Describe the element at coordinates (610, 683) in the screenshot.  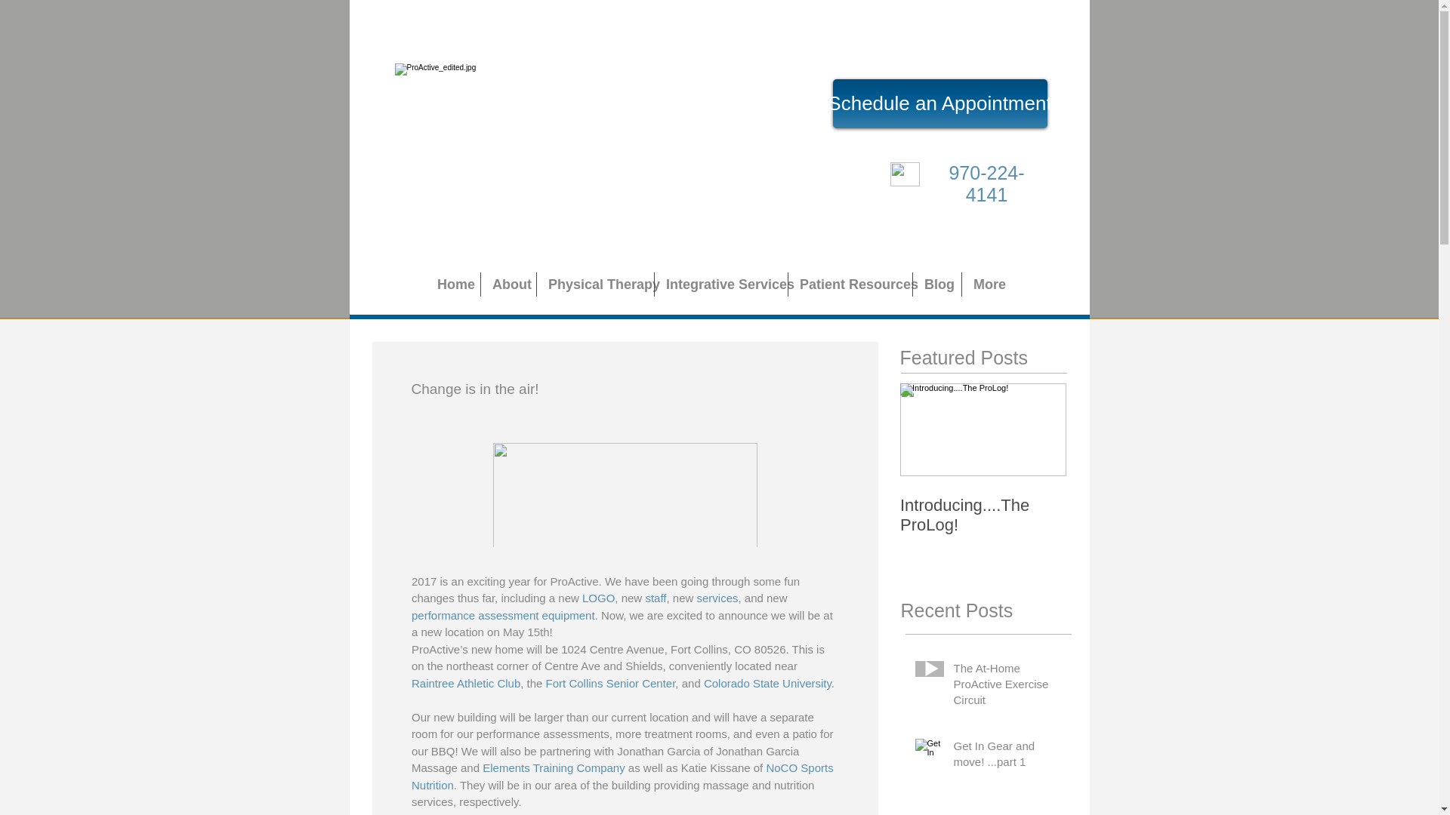
I see `Fort Collins Senior Center` at that location.